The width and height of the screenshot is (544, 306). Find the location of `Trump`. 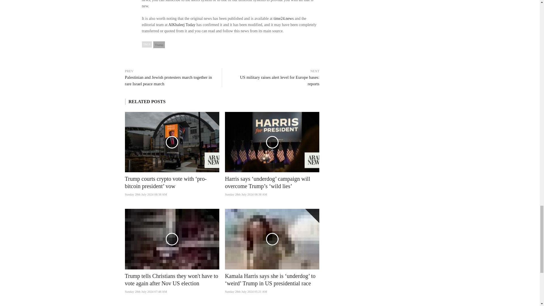

Trump is located at coordinates (159, 44).